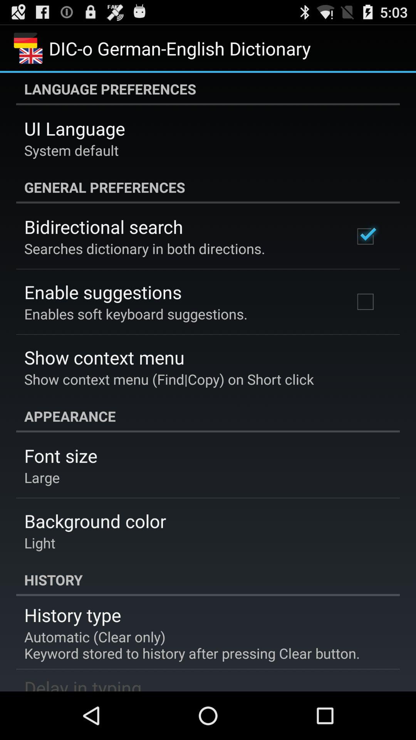  What do you see at coordinates (208, 416) in the screenshot?
I see `click appearance item` at bounding box center [208, 416].